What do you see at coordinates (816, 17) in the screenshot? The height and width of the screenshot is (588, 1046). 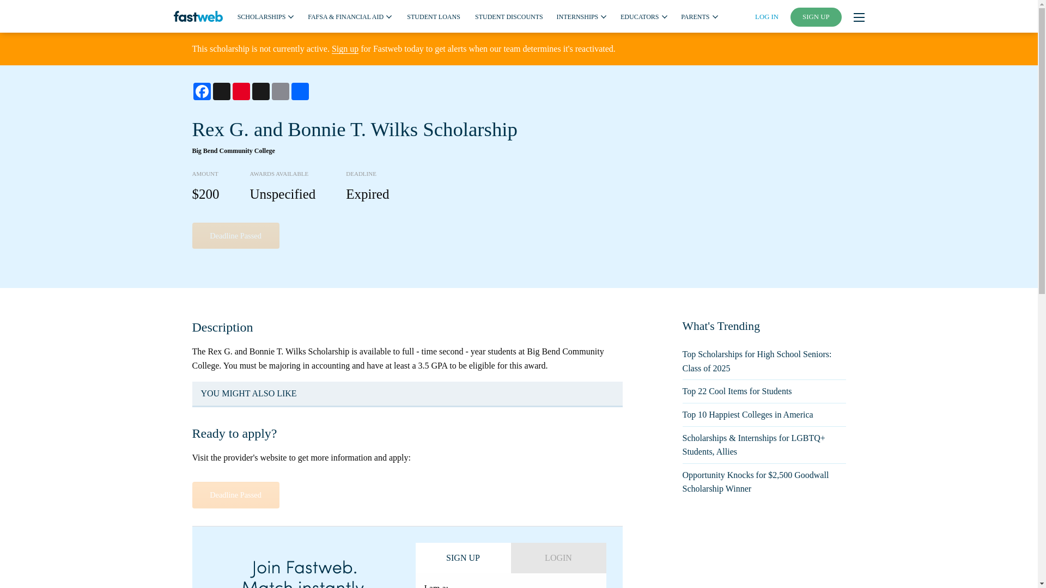 I see `SIGN UP` at bounding box center [816, 17].